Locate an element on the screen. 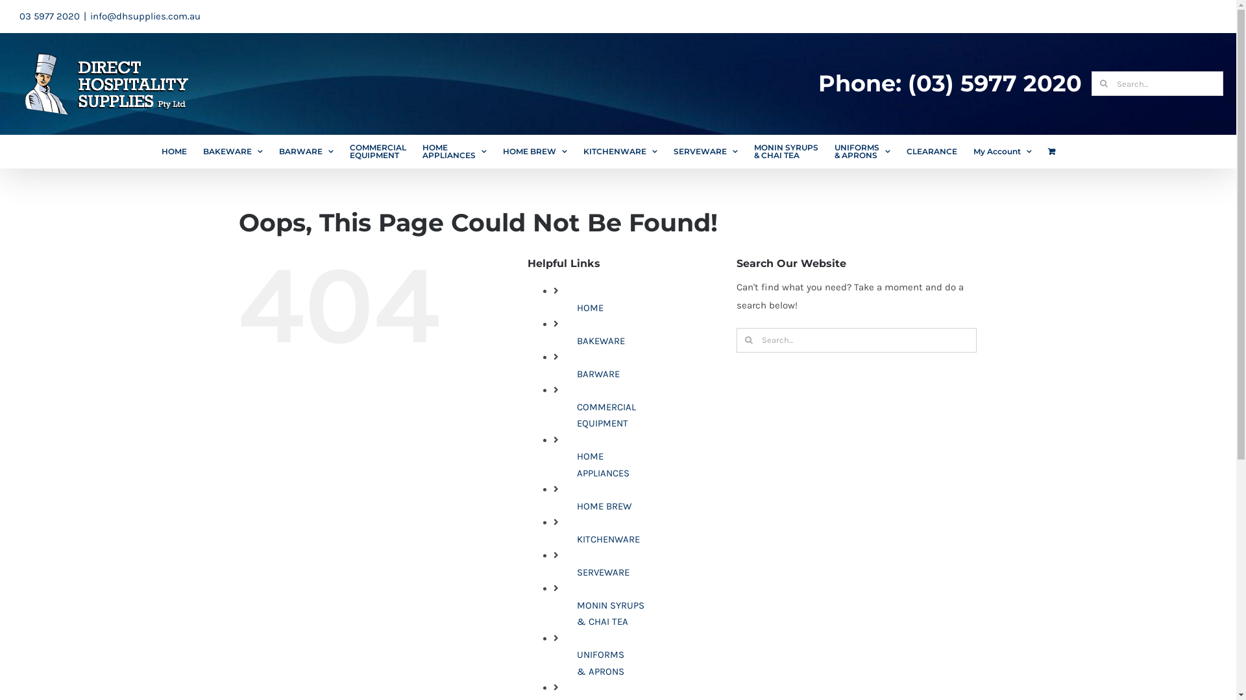  CLEARANCE is located at coordinates (931, 151).